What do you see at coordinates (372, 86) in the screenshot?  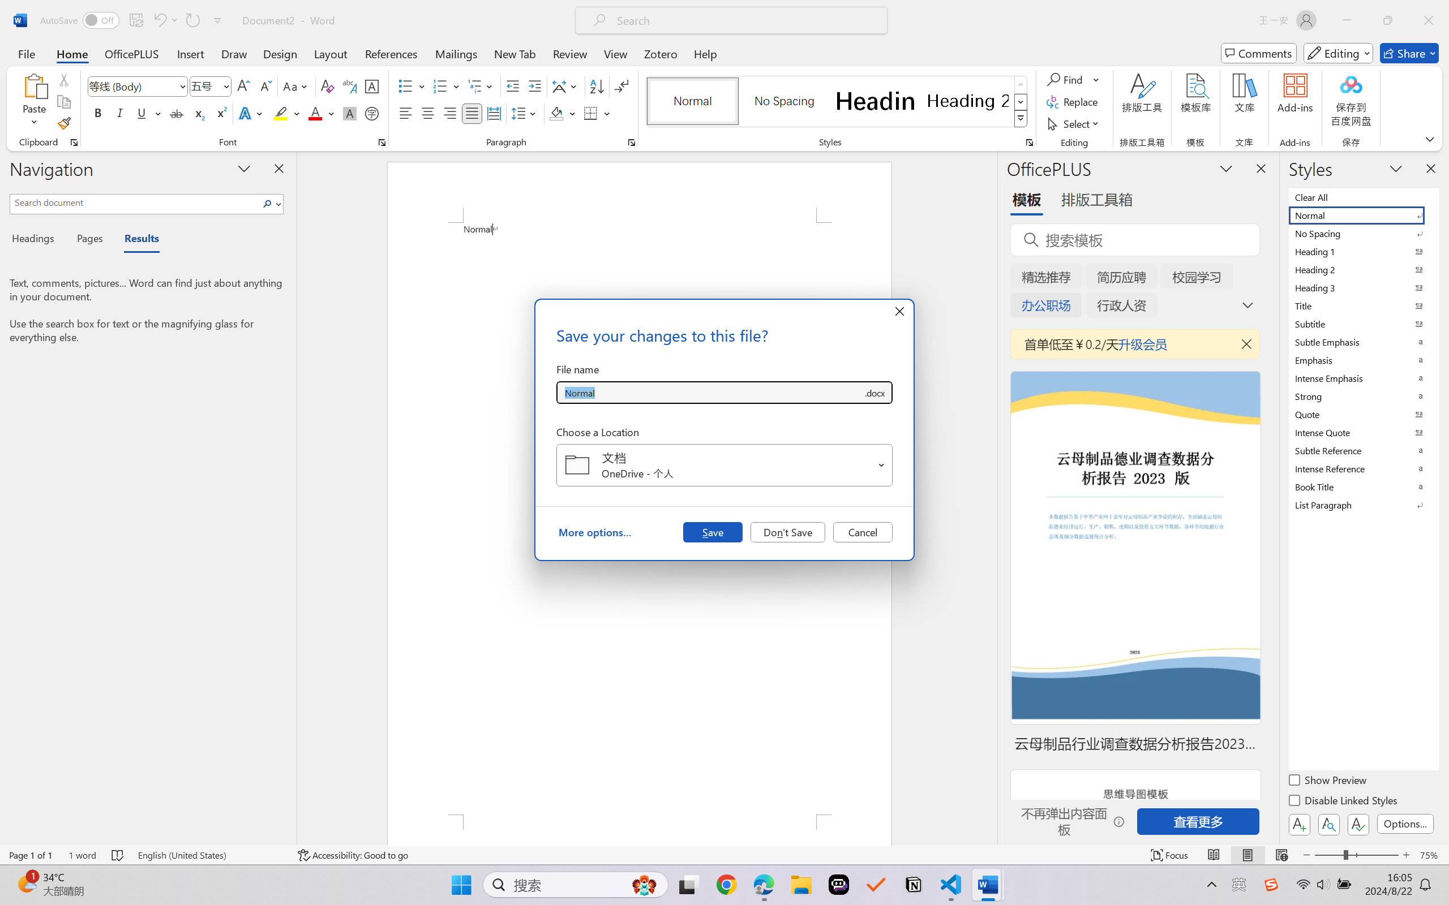 I see `Character Border` at bounding box center [372, 86].